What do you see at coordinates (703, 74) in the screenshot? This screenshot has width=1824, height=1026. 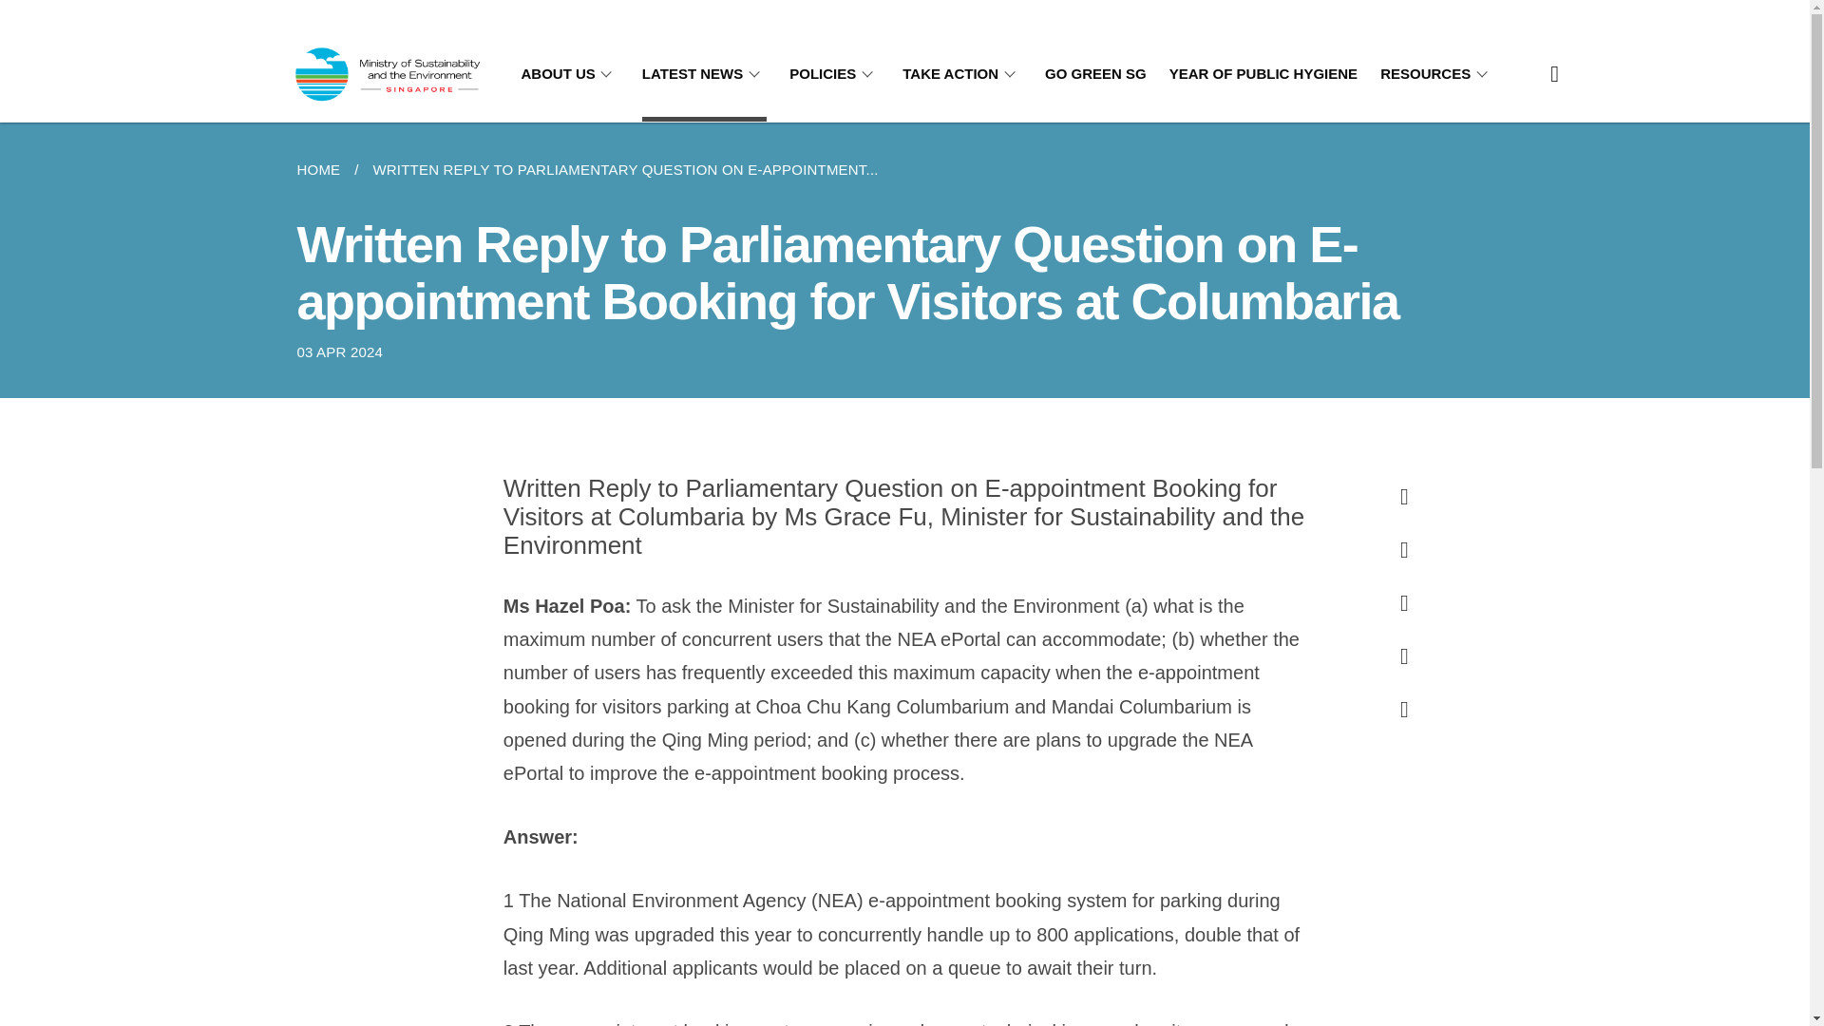 I see `LATEST NEWS` at bounding box center [703, 74].